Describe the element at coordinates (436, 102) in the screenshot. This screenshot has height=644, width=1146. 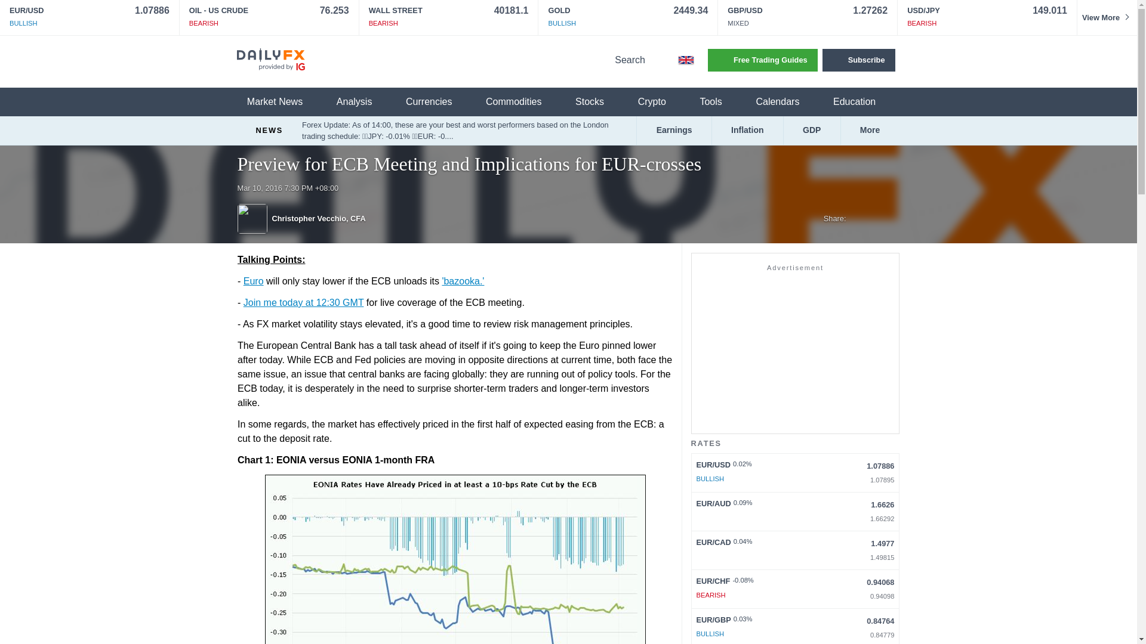
I see `Currencies` at that location.